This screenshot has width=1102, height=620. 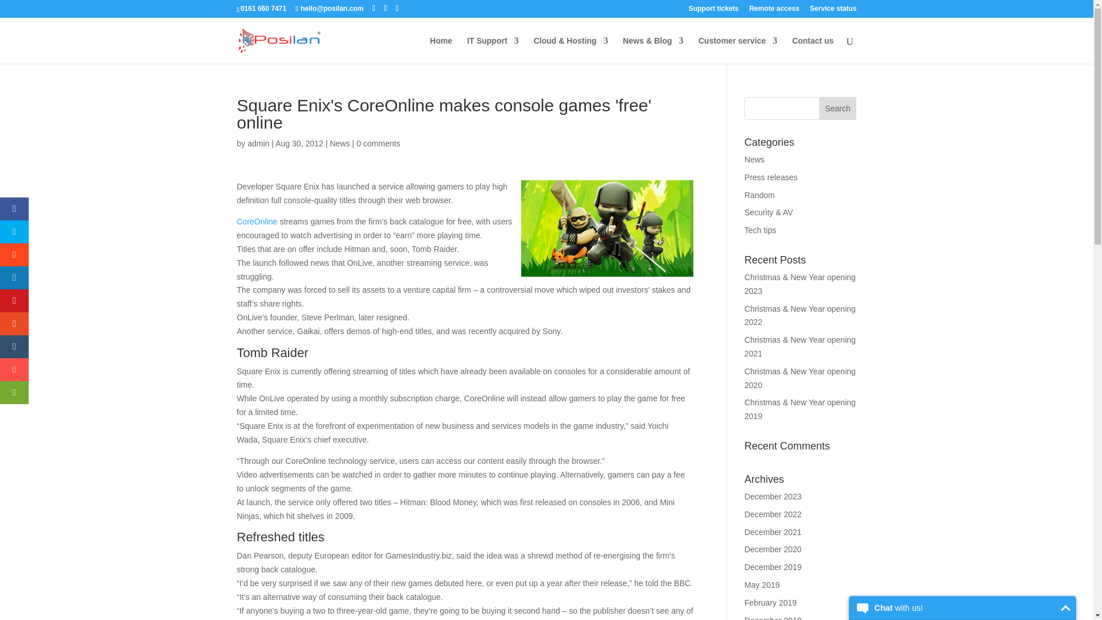 I want to click on Posts by admin, so click(x=258, y=144).